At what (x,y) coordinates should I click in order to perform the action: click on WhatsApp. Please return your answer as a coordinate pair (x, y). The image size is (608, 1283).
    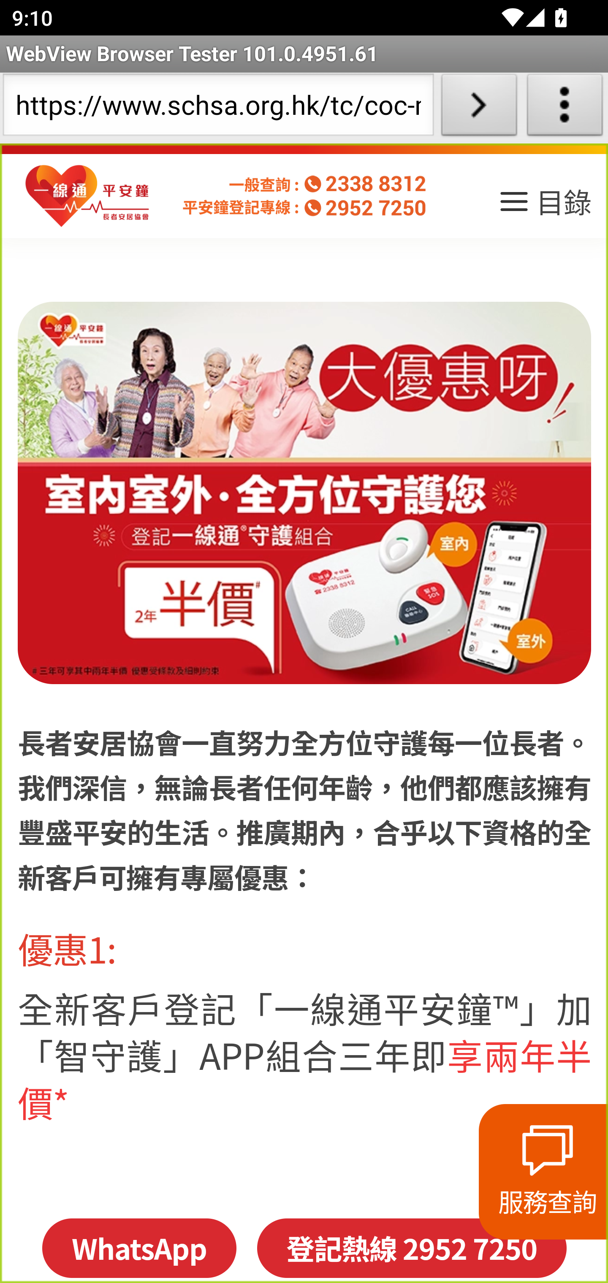
    Looking at the image, I should click on (138, 1248).